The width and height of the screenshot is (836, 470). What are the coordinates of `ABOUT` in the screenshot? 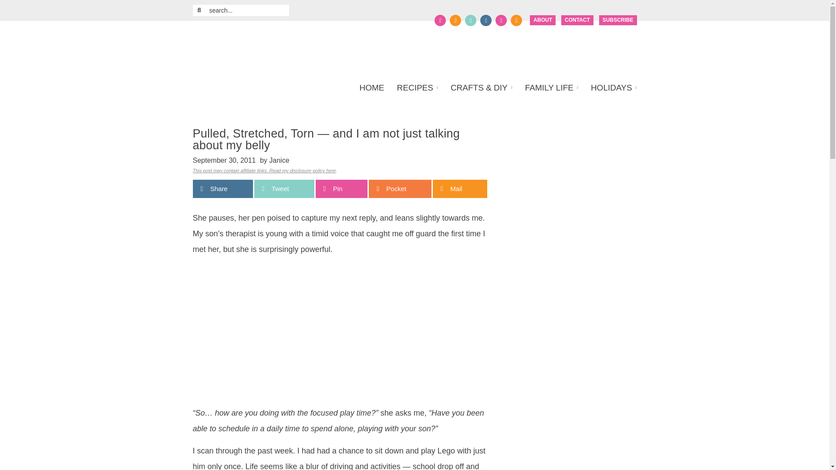 It's located at (543, 20).